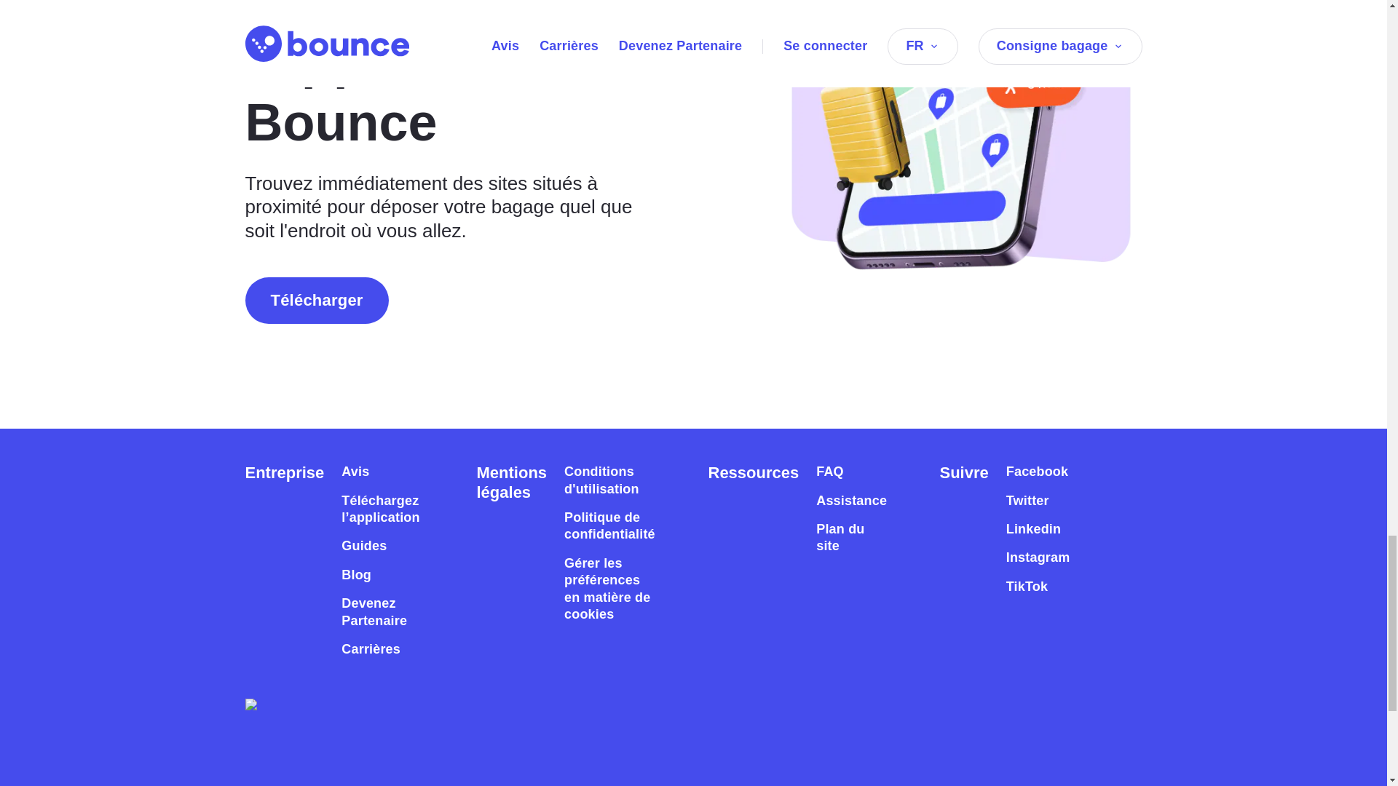 The height and width of the screenshot is (786, 1398). What do you see at coordinates (364, 546) in the screenshot?
I see `Guides` at bounding box center [364, 546].